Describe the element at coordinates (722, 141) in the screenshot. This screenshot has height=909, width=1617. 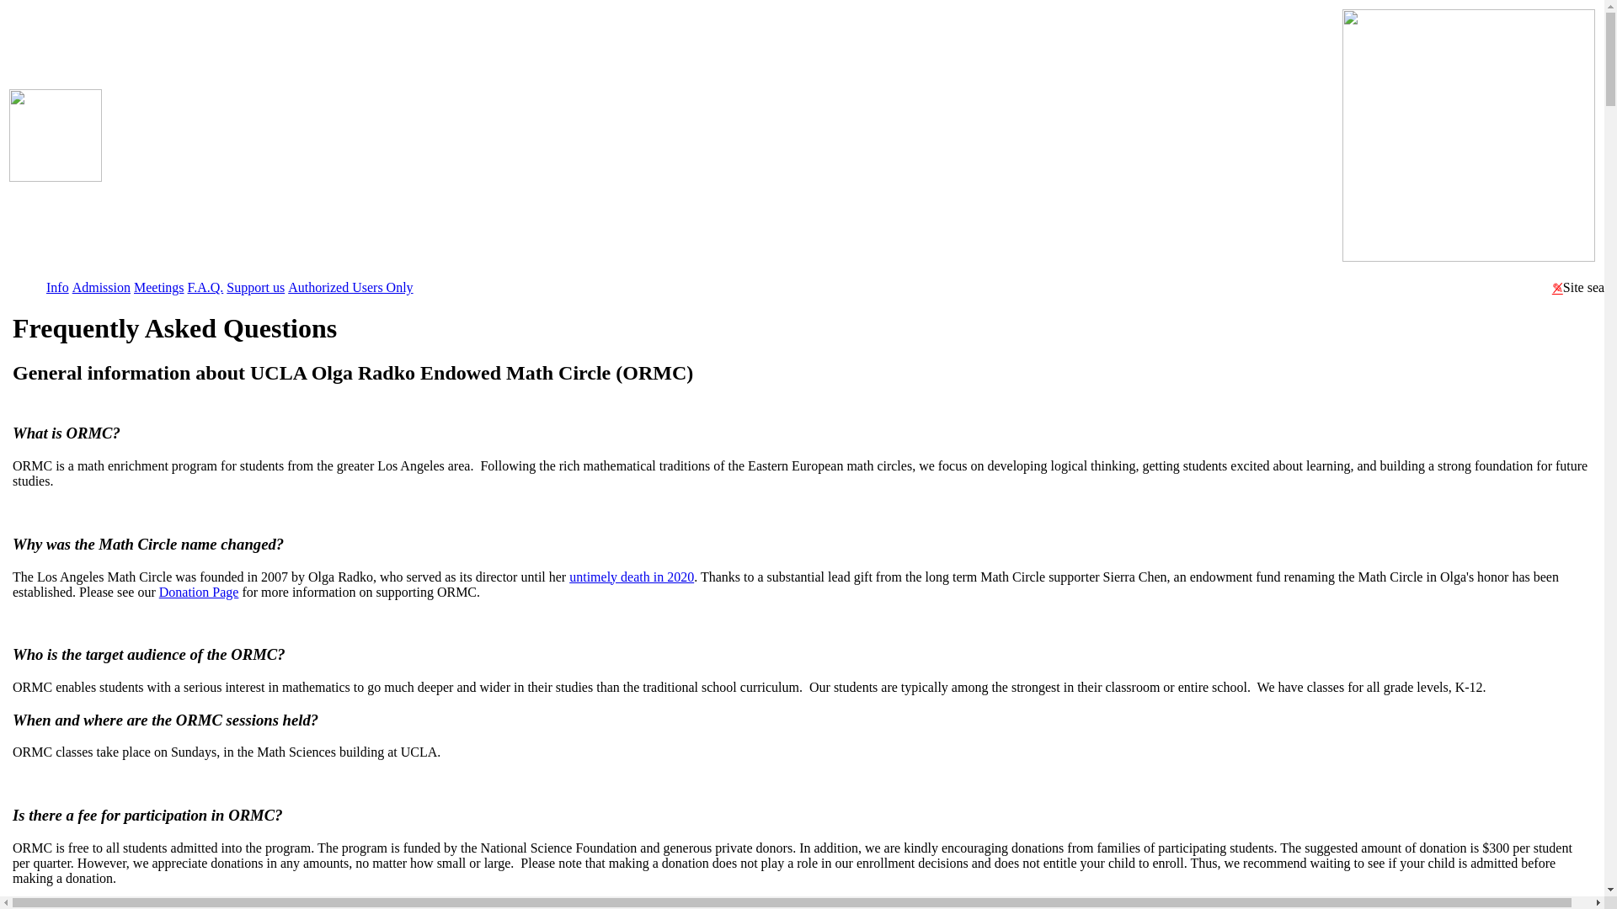
I see `UCLA Olga Radko Endowed Math Circle` at that location.